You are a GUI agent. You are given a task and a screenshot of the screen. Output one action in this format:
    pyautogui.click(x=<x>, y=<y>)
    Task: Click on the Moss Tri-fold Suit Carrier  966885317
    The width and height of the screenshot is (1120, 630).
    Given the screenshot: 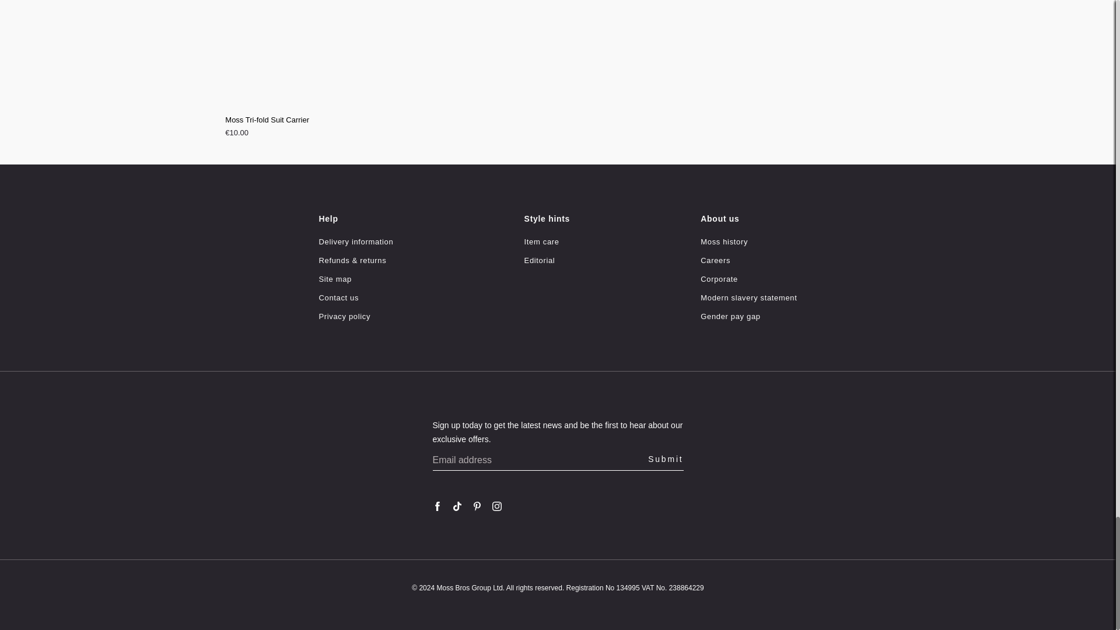 What is the action you would take?
    pyautogui.click(x=558, y=128)
    